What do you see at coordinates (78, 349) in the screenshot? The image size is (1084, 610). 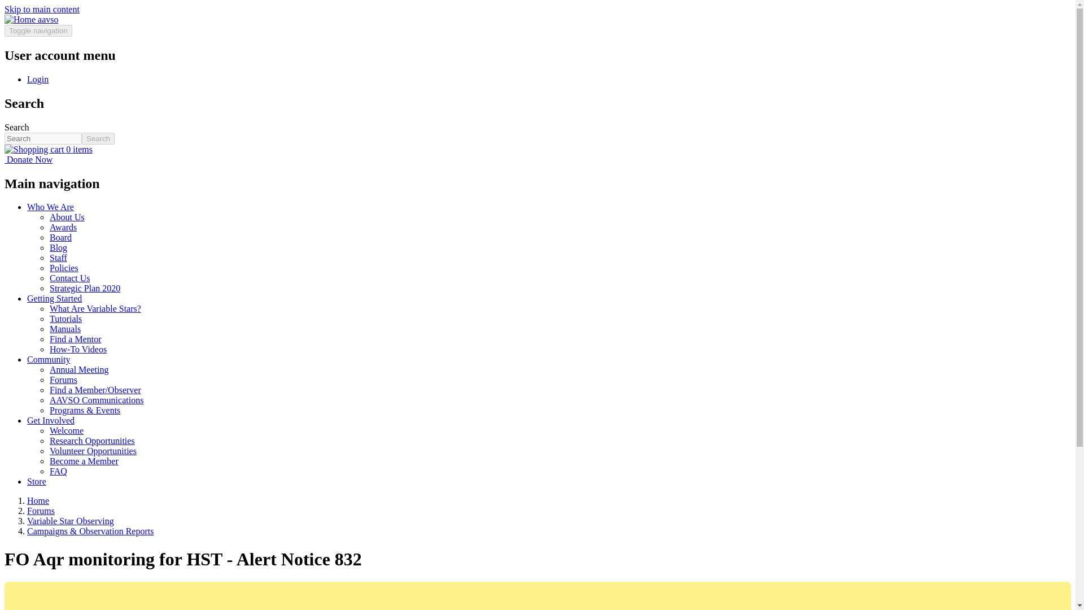 I see `How-To Videos` at bounding box center [78, 349].